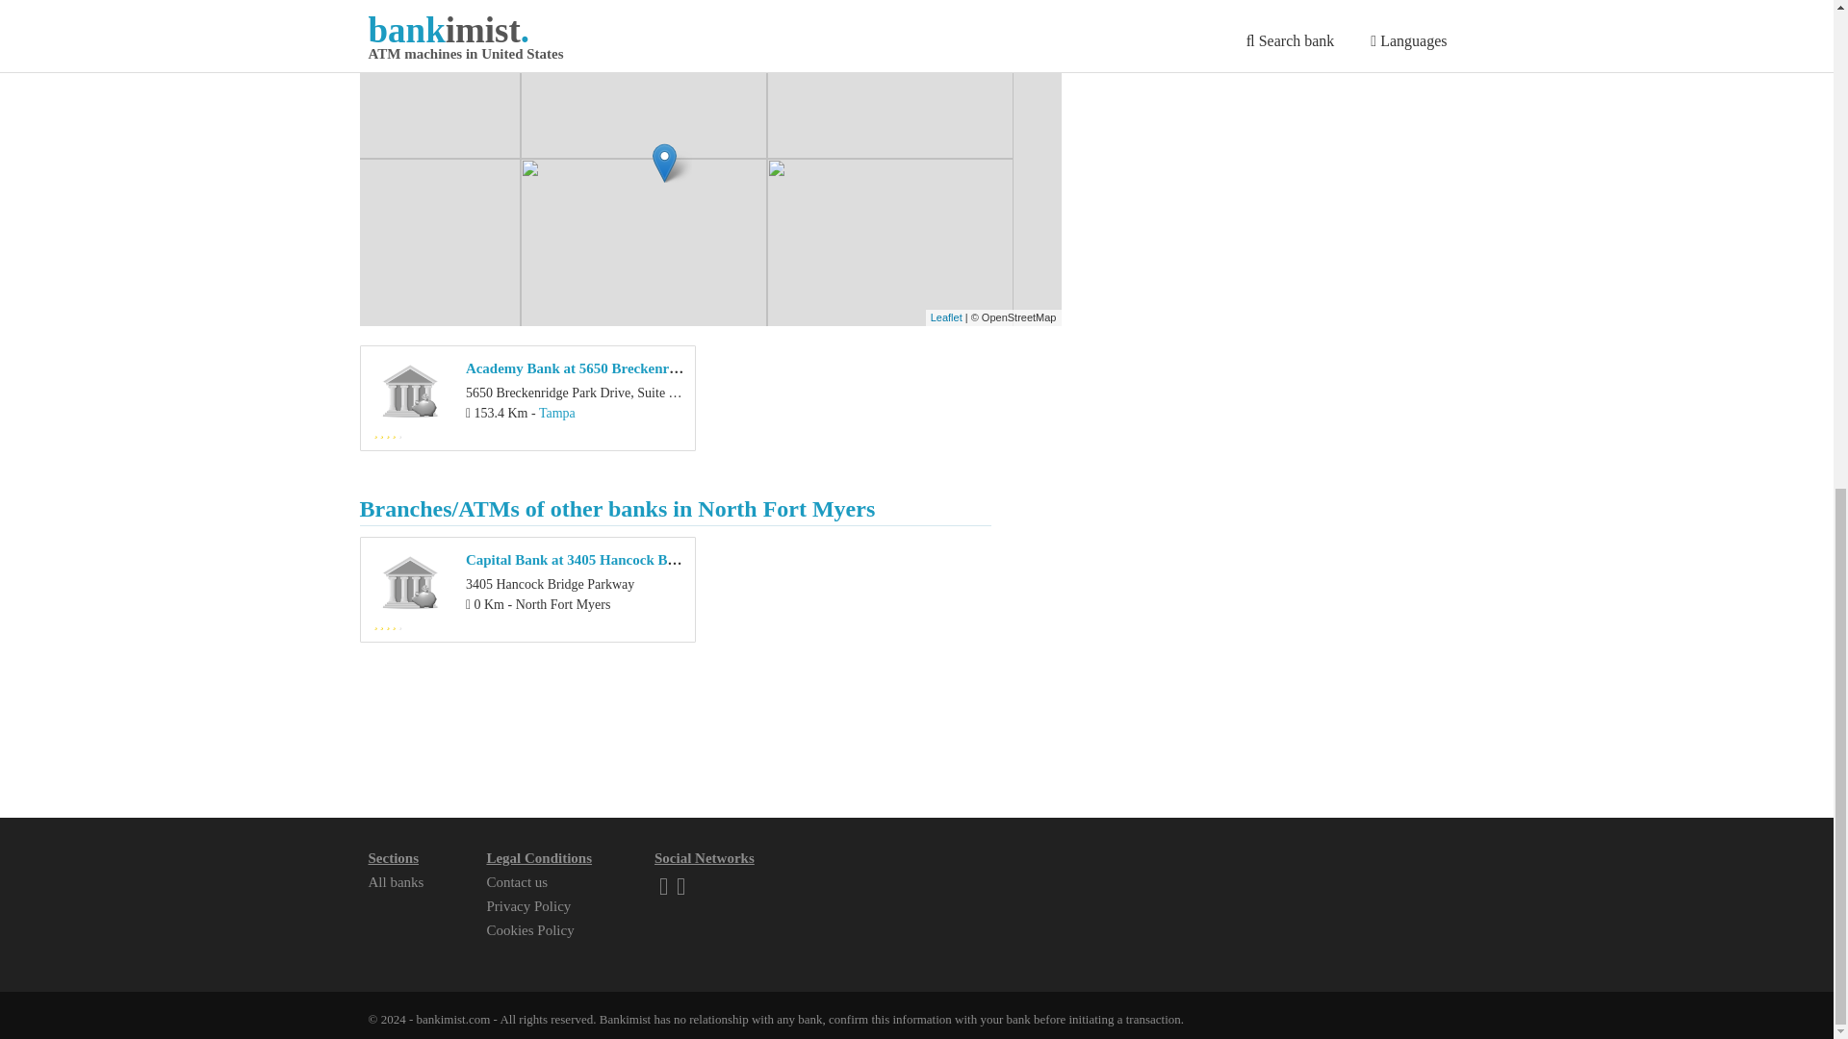  Describe the element at coordinates (556, 414) in the screenshot. I see `Tampa` at that location.